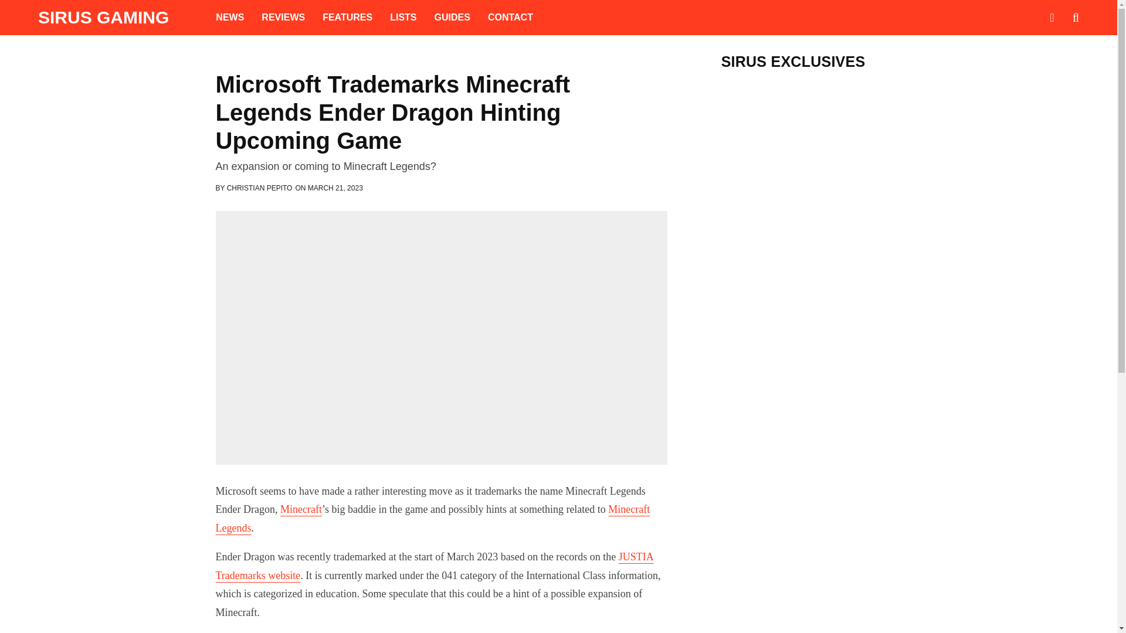  What do you see at coordinates (403, 18) in the screenshot?
I see `LISTS` at bounding box center [403, 18].